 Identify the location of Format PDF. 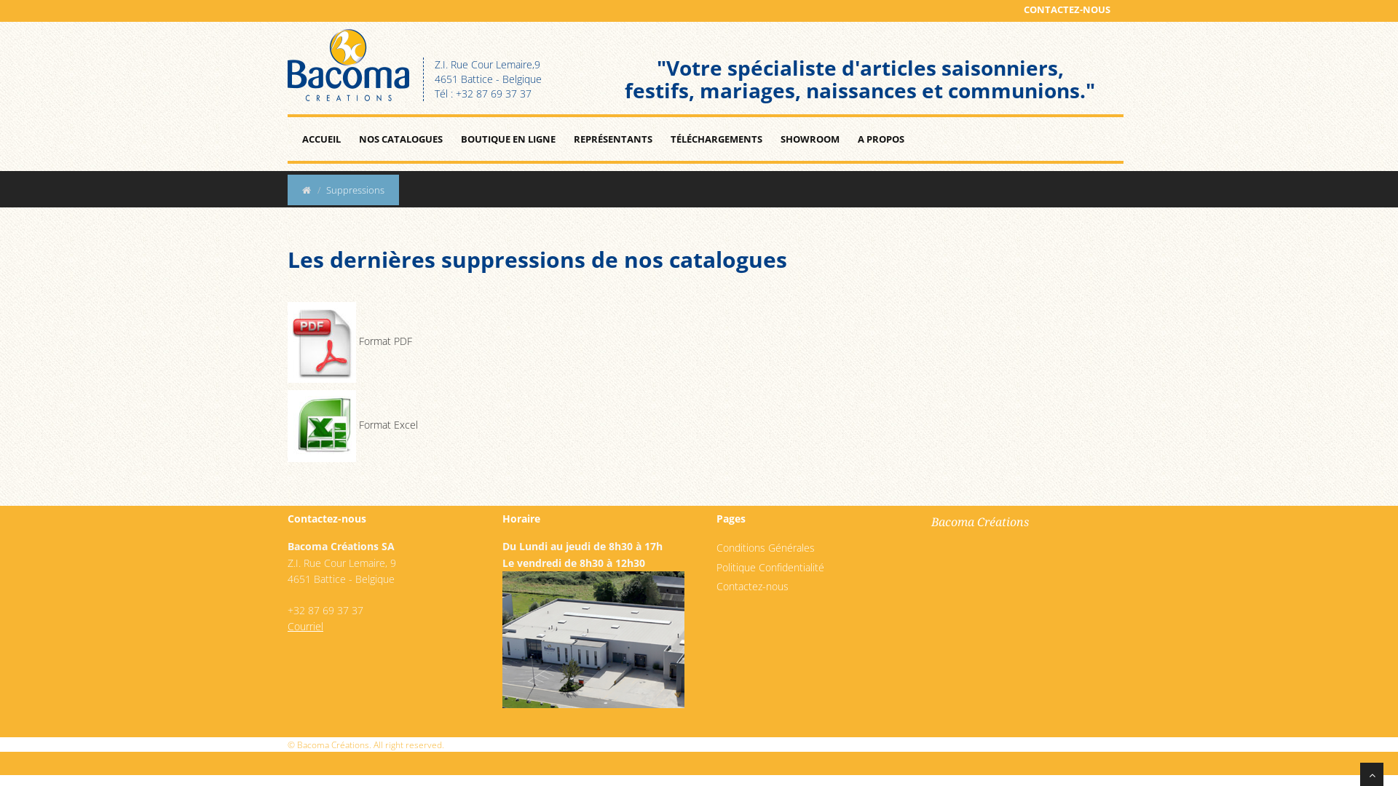
(386, 341).